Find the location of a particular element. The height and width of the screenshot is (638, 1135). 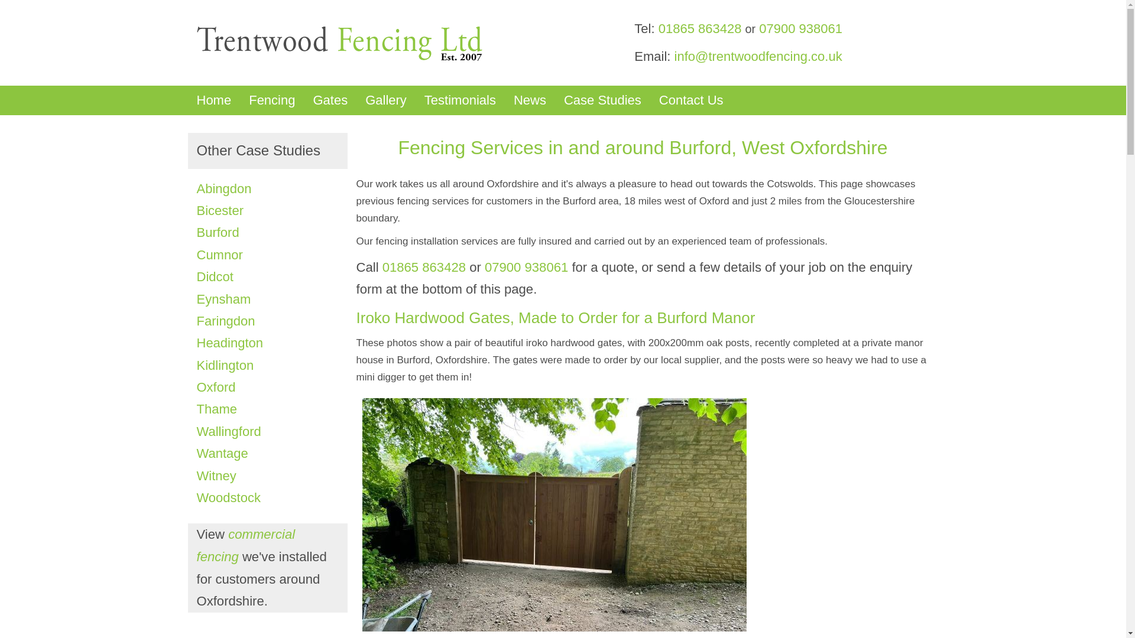

Woodstock is located at coordinates (228, 497).